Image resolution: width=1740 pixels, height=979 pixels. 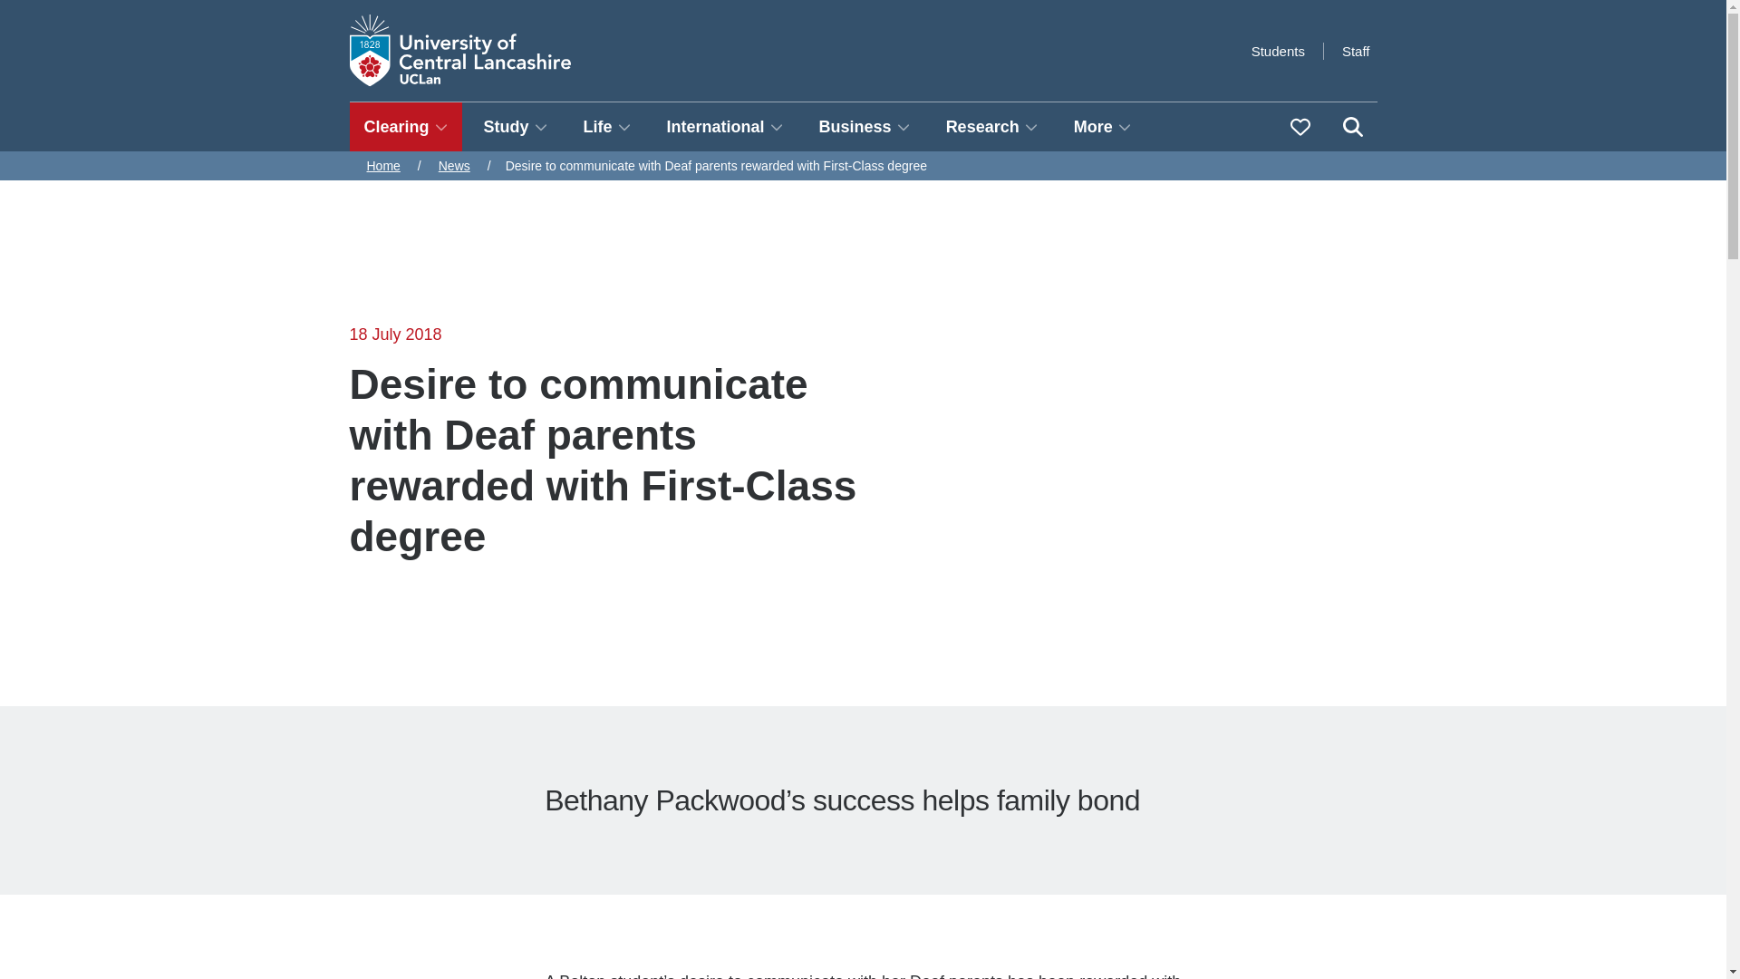 What do you see at coordinates (1278, 51) in the screenshot?
I see `Students` at bounding box center [1278, 51].